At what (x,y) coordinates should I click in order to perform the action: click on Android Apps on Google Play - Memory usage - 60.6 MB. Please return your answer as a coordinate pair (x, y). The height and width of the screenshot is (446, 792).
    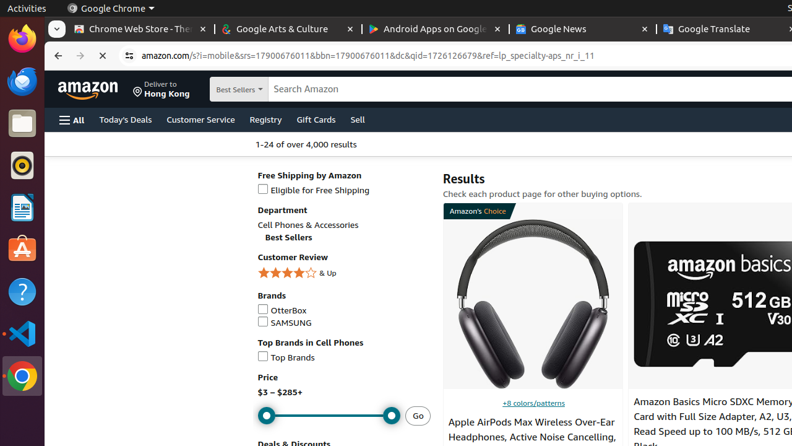
    Looking at the image, I should click on (436, 30).